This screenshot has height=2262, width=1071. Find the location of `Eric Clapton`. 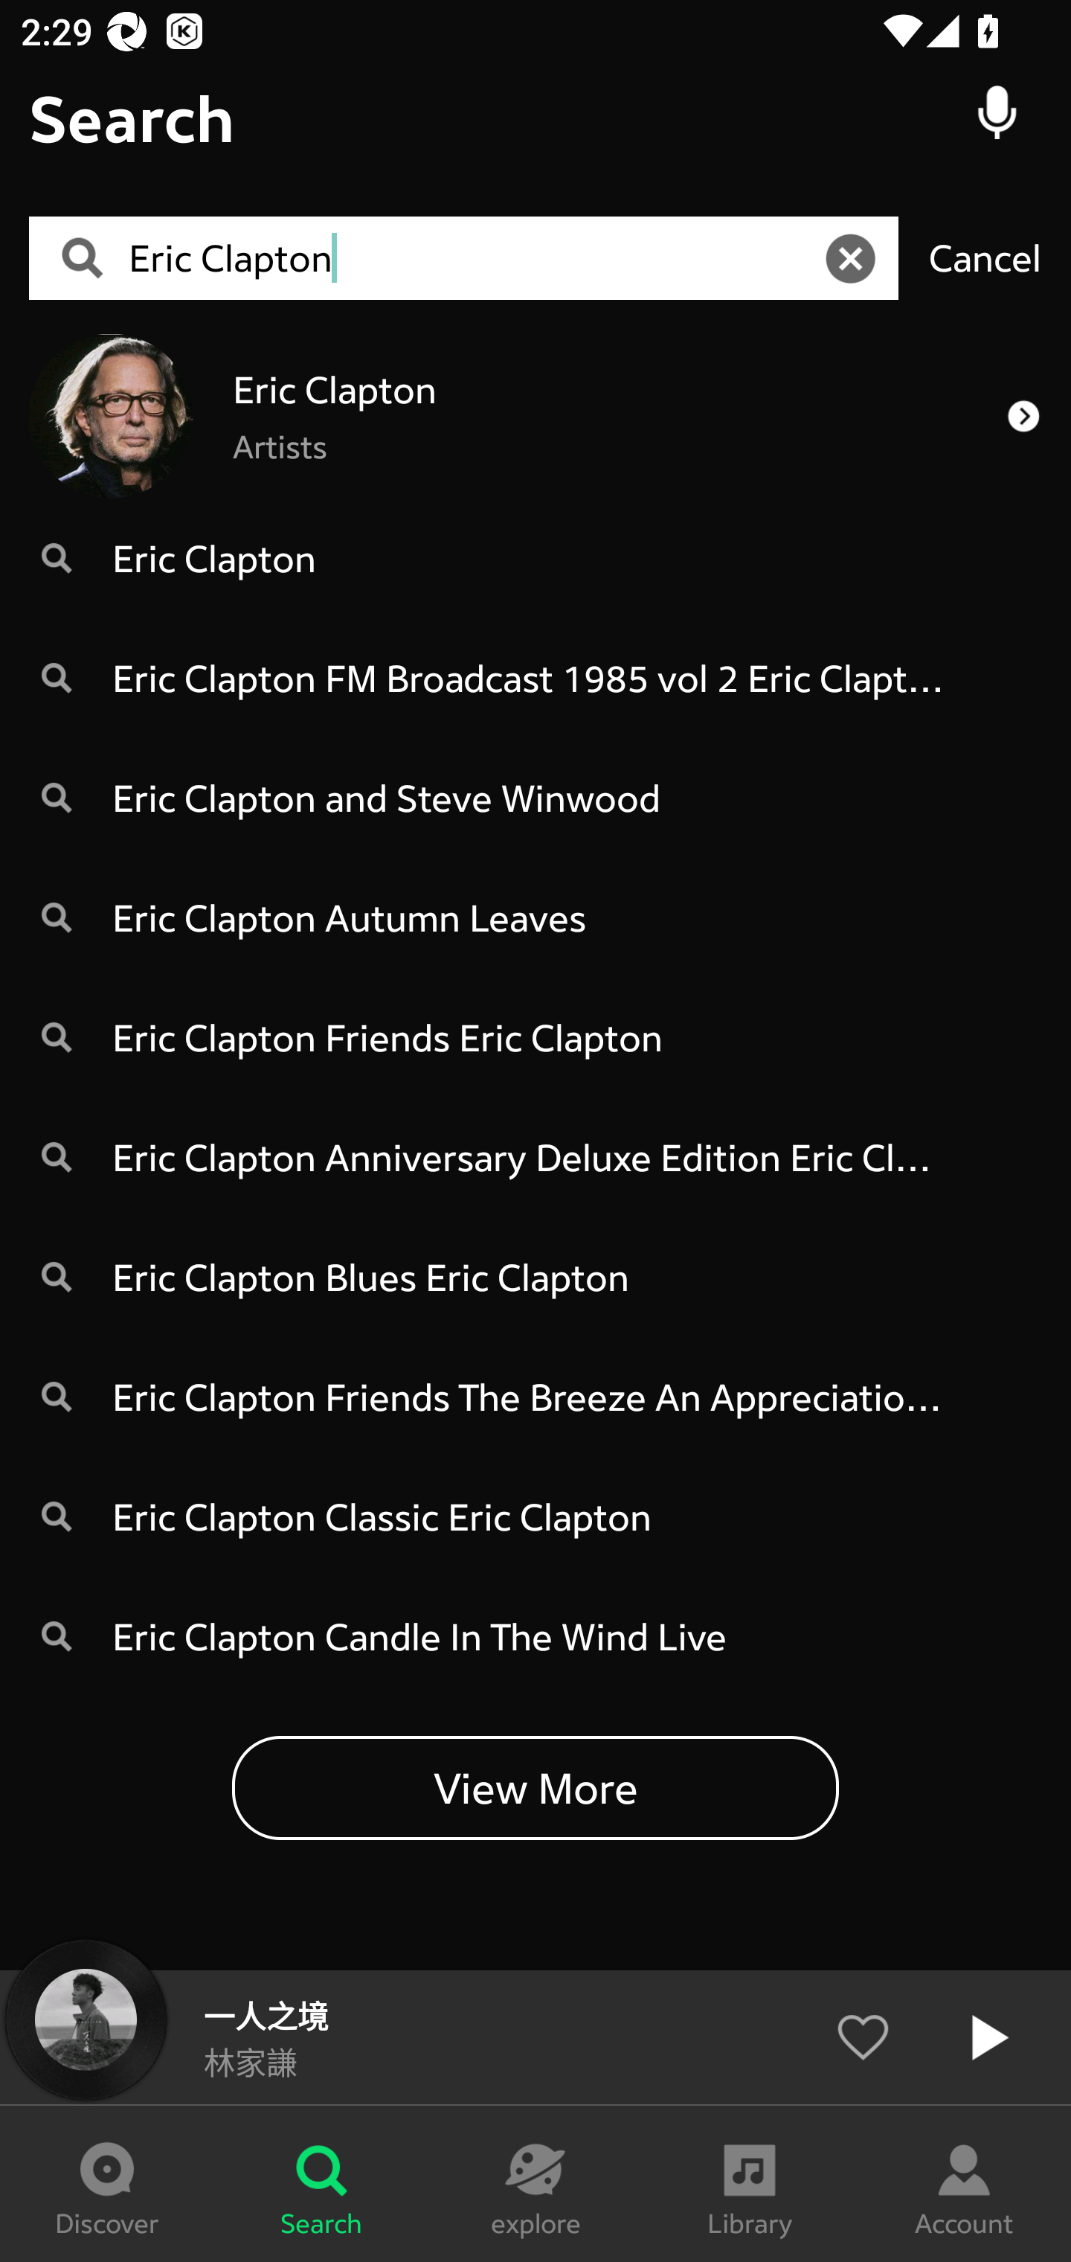

Eric Clapton is located at coordinates (472, 259).